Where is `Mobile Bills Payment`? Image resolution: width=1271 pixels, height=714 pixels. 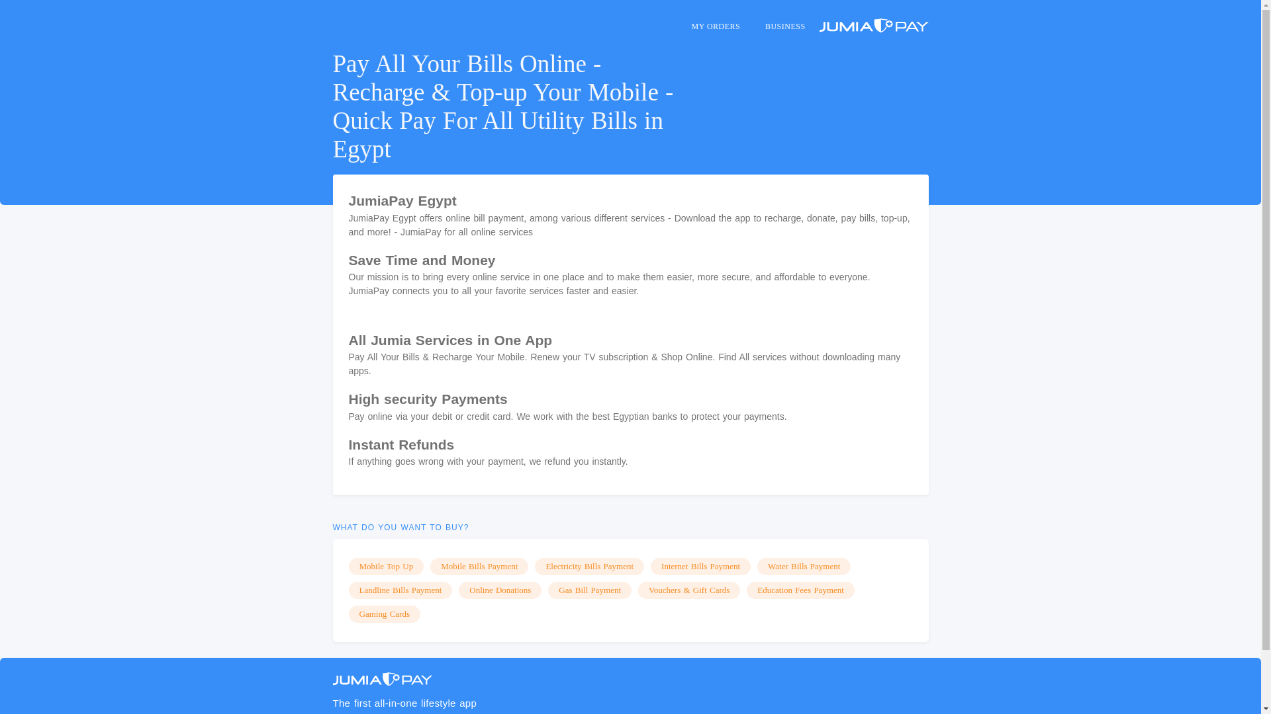 Mobile Bills Payment is located at coordinates (479, 566).